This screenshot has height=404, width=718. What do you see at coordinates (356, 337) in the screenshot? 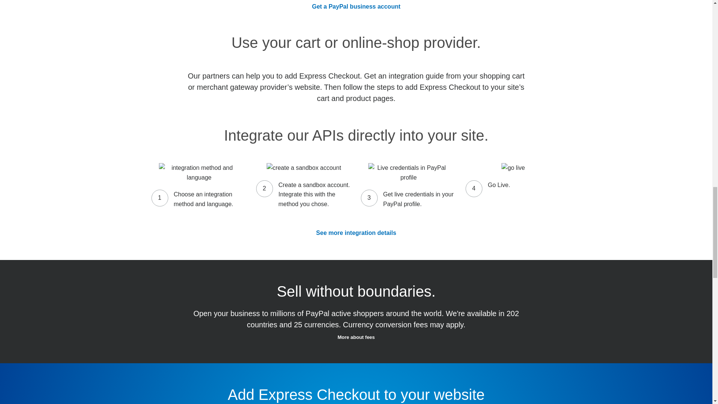
I see `More about fees` at bounding box center [356, 337].